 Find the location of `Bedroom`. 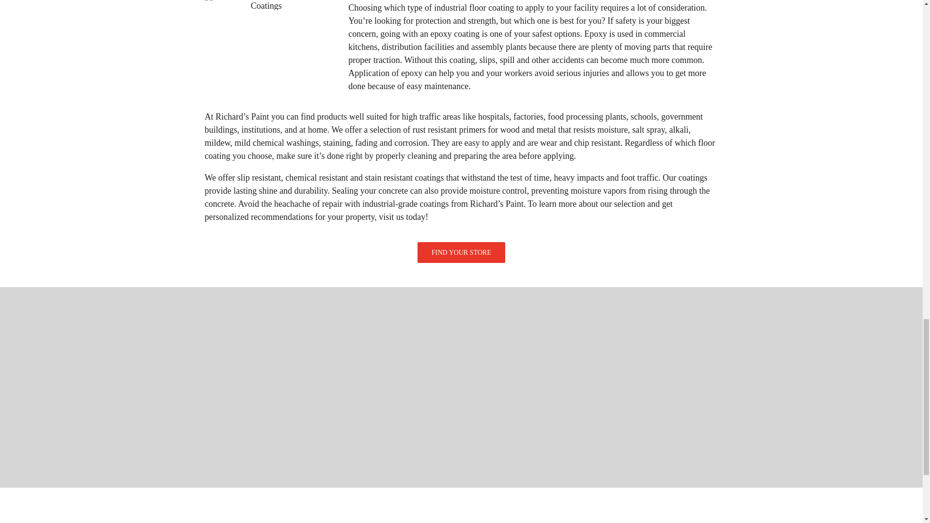

Bedroom is located at coordinates (458, 510).